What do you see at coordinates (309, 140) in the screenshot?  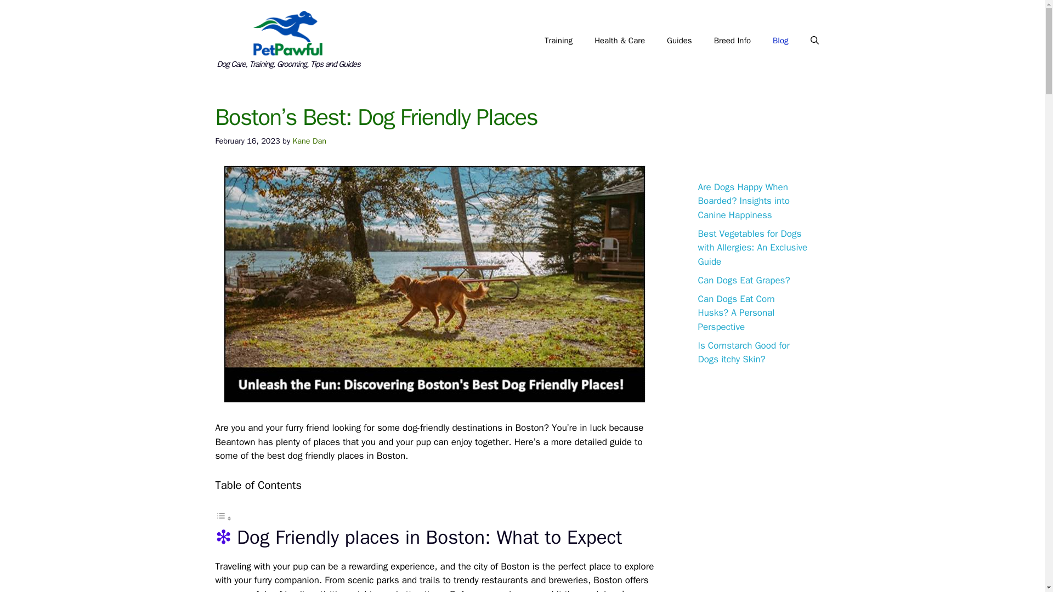 I see `Kane Dan` at bounding box center [309, 140].